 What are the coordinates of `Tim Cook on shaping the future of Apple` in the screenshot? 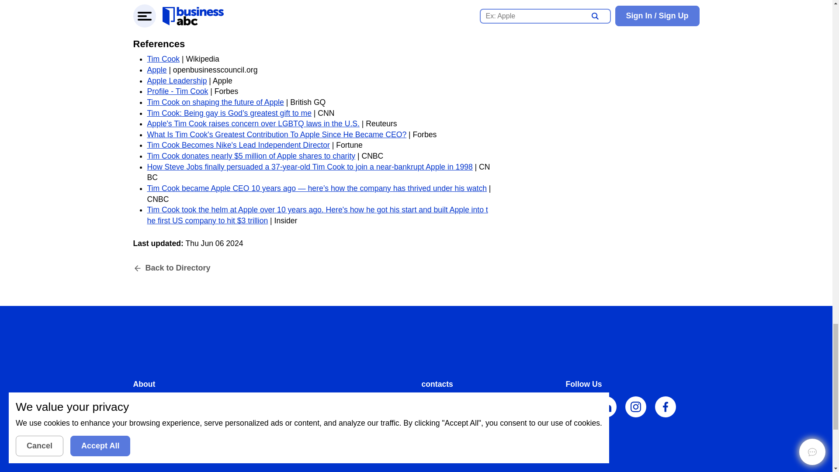 It's located at (215, 102).